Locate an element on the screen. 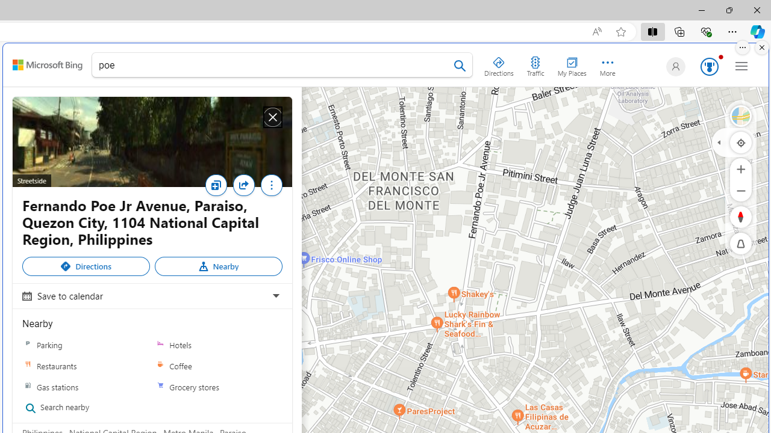  Class: sbElement is located at coordinates (48, 65).